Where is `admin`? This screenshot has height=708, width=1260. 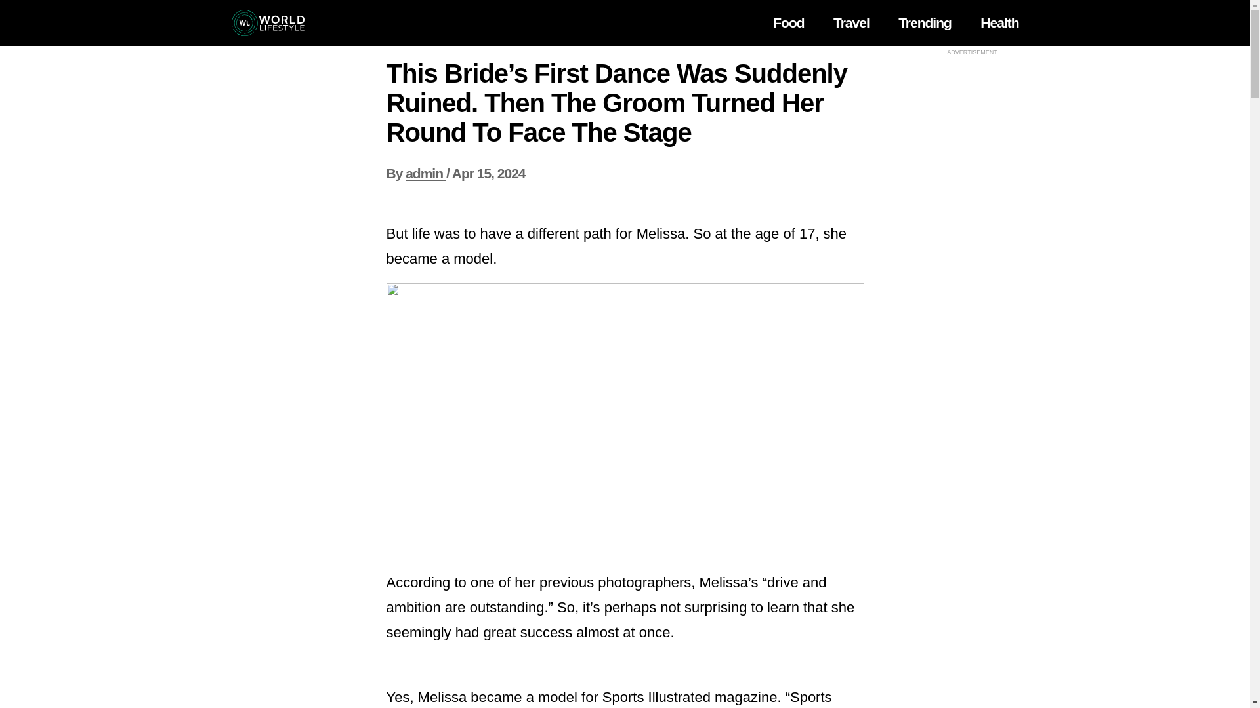
admin is located at coordinates (425, 173).